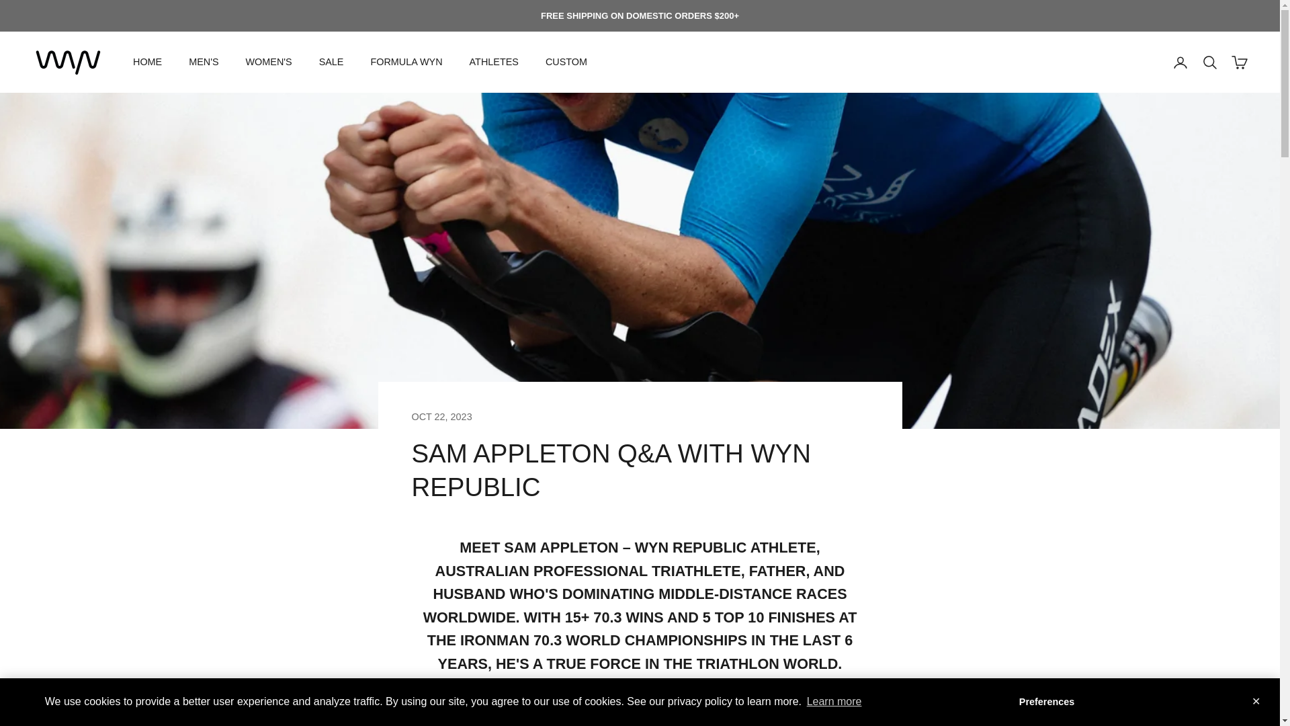 This screenshot has height=726, width=1290. I want to click on Learn more, so click(833, 702).